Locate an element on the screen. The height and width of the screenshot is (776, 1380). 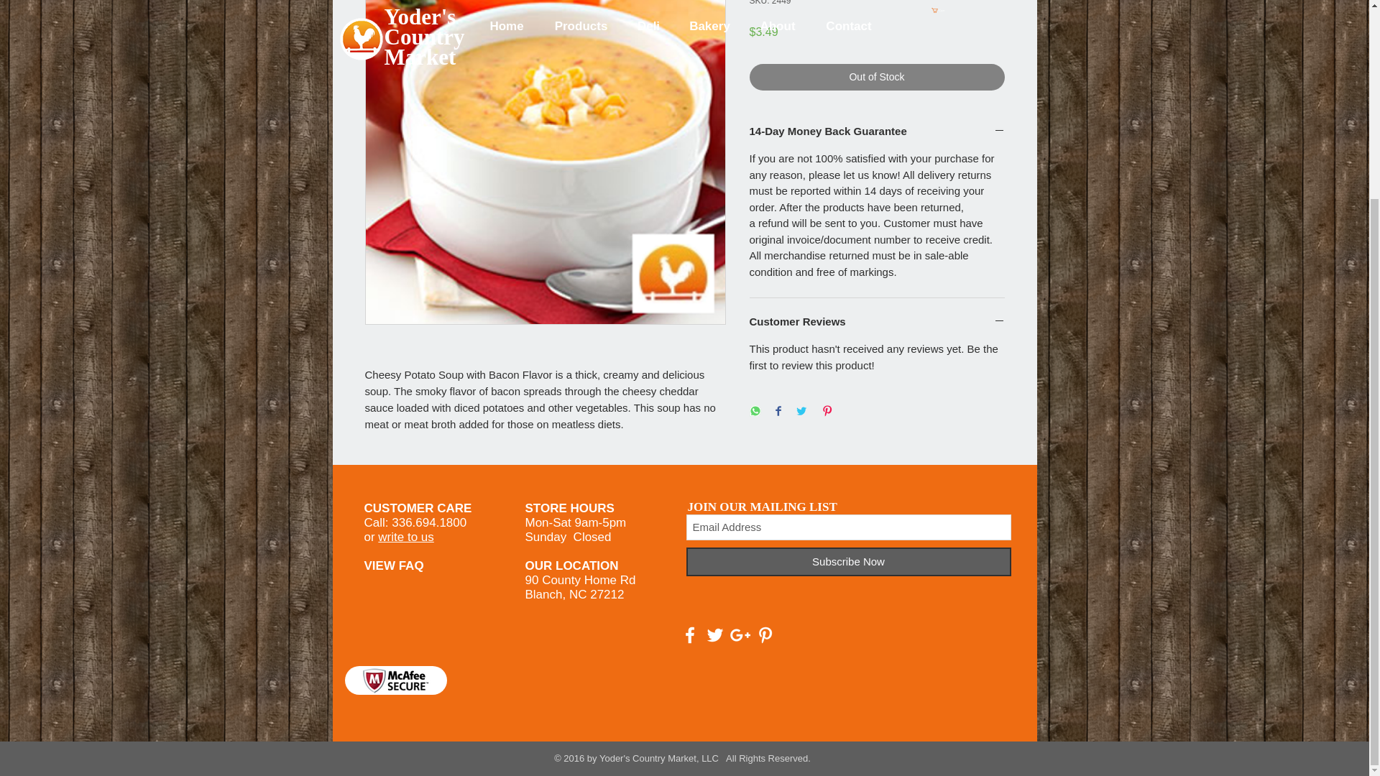
Out of Stock is located at coordinates (877, 77).